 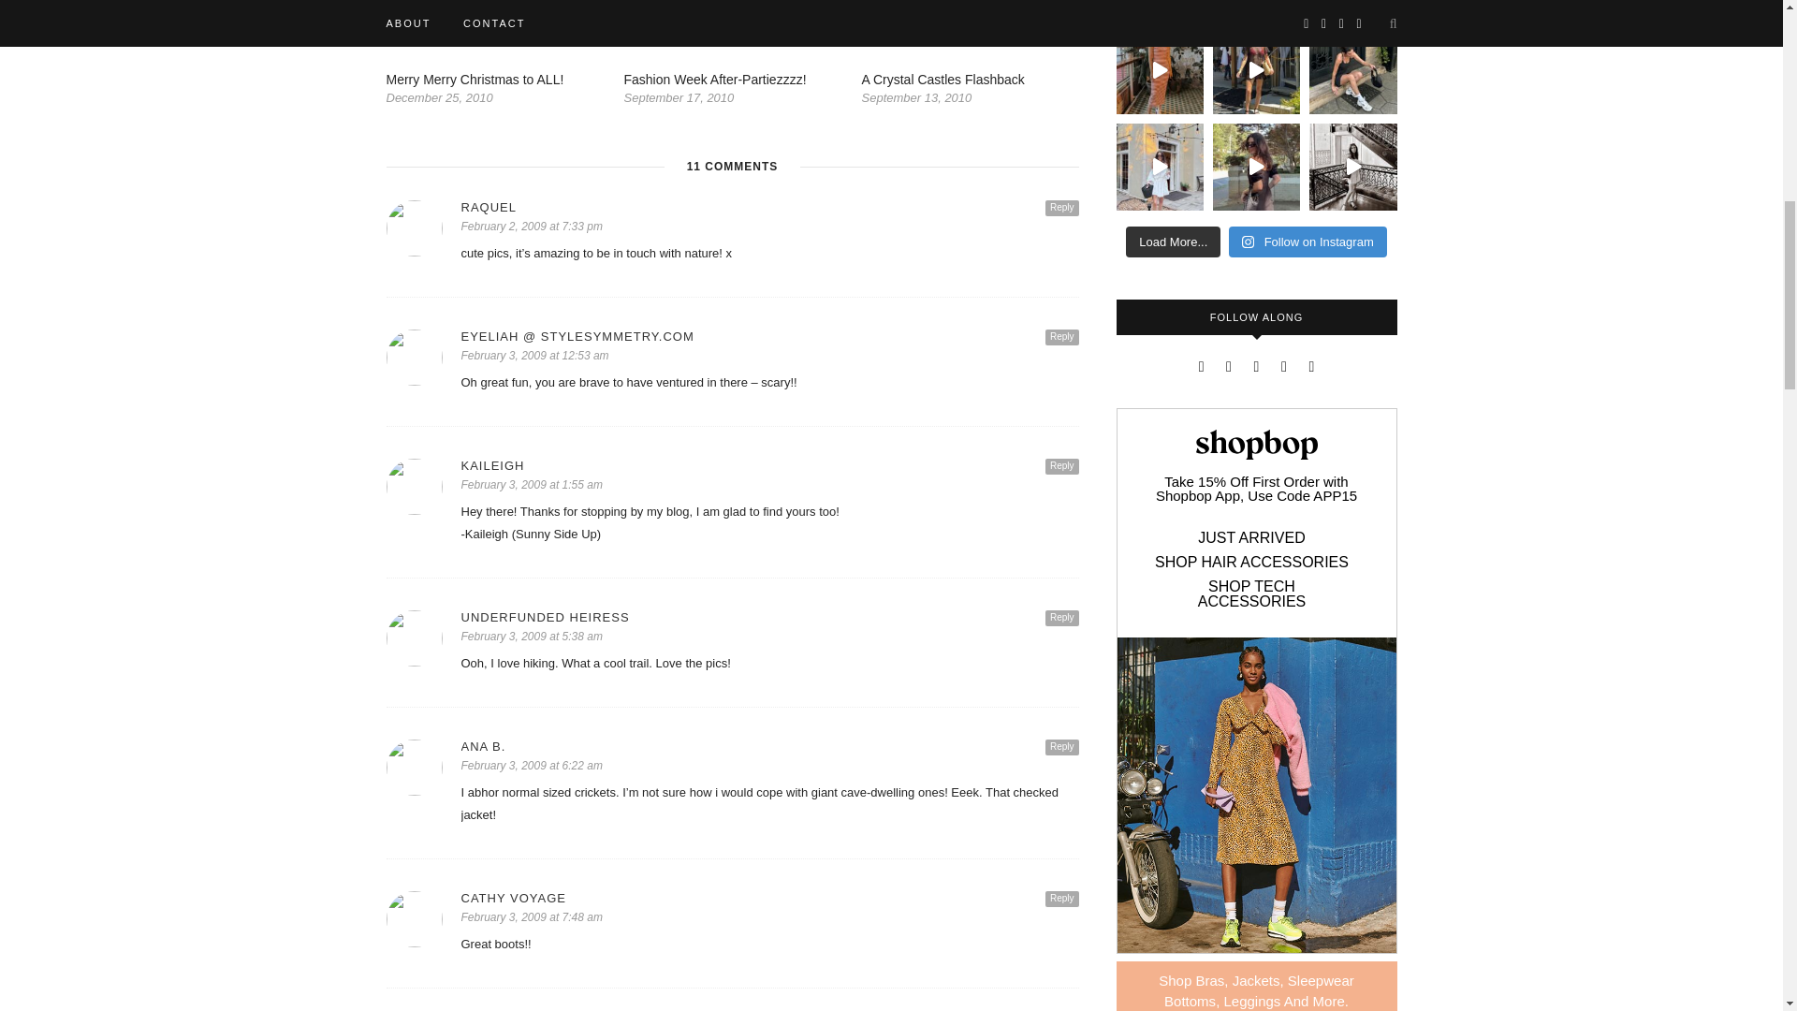 What do you see at coordinates (769, 618) in the screenshot?
I see `UNDERFUNDED HEIRESS` at bounding box center [769, 618].